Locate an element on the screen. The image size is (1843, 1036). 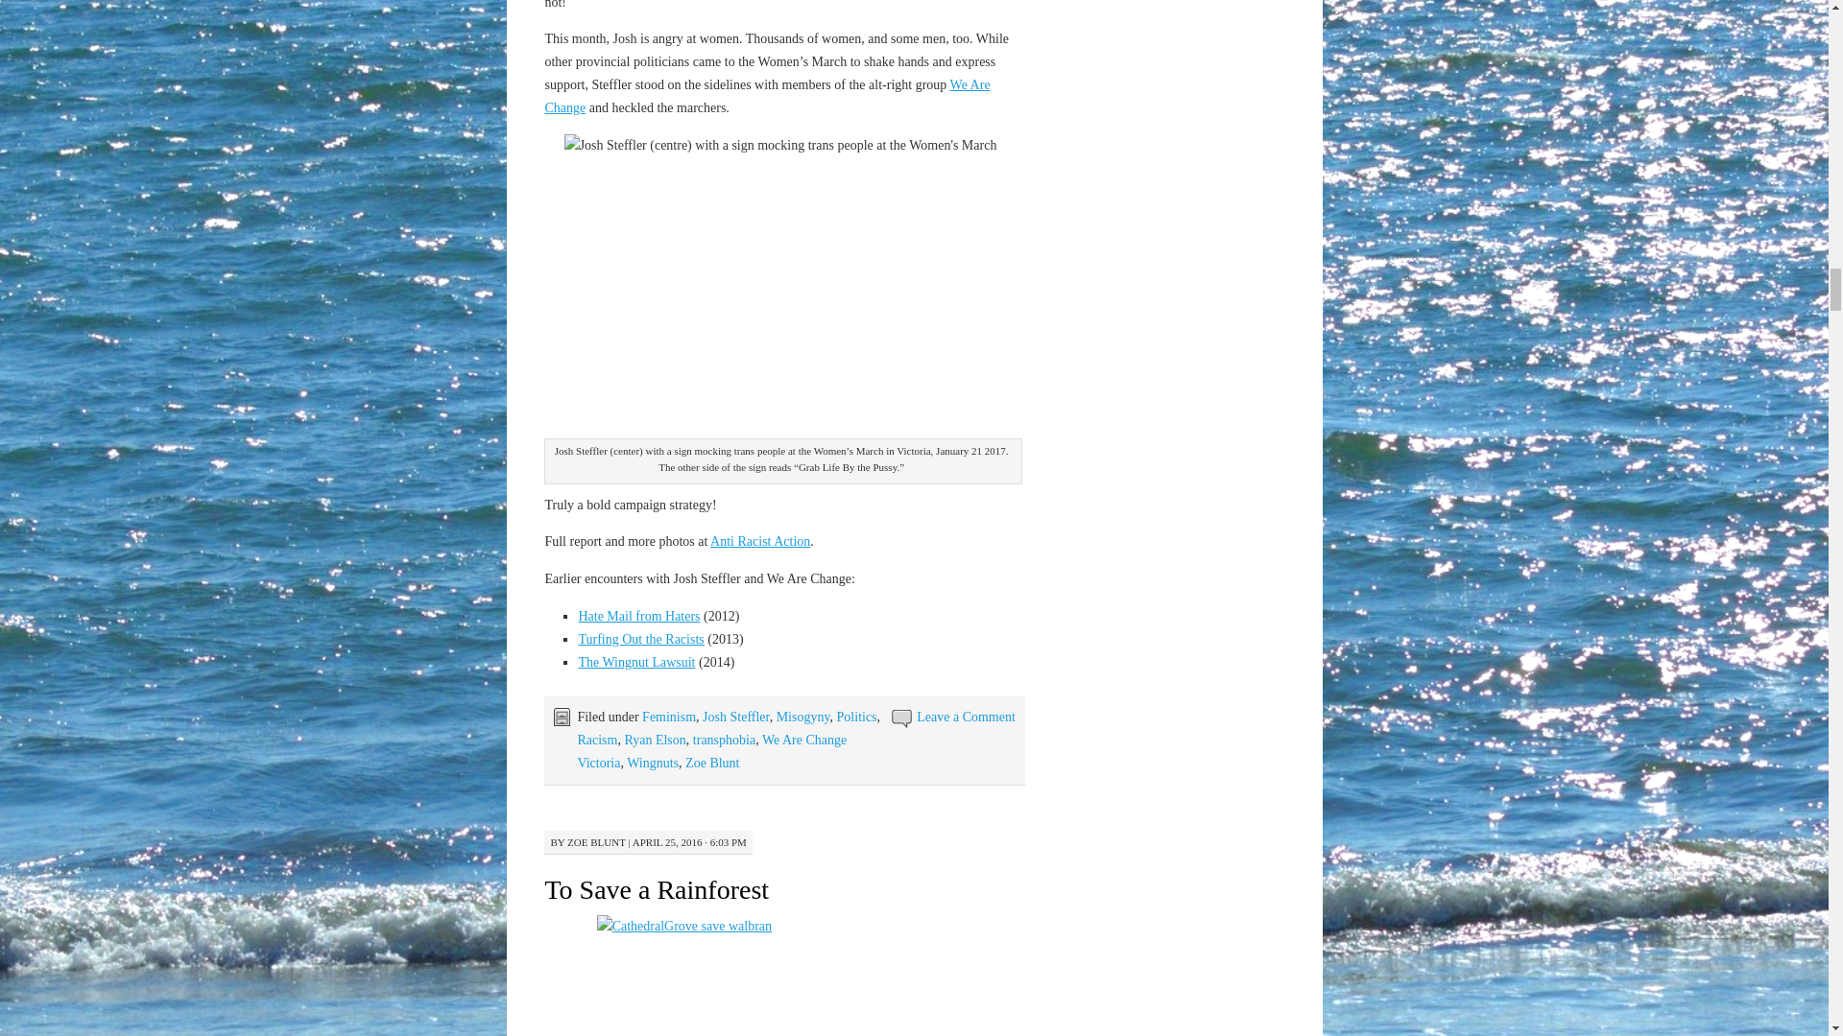
Josh Steffler is located at coordinates (735, 716).